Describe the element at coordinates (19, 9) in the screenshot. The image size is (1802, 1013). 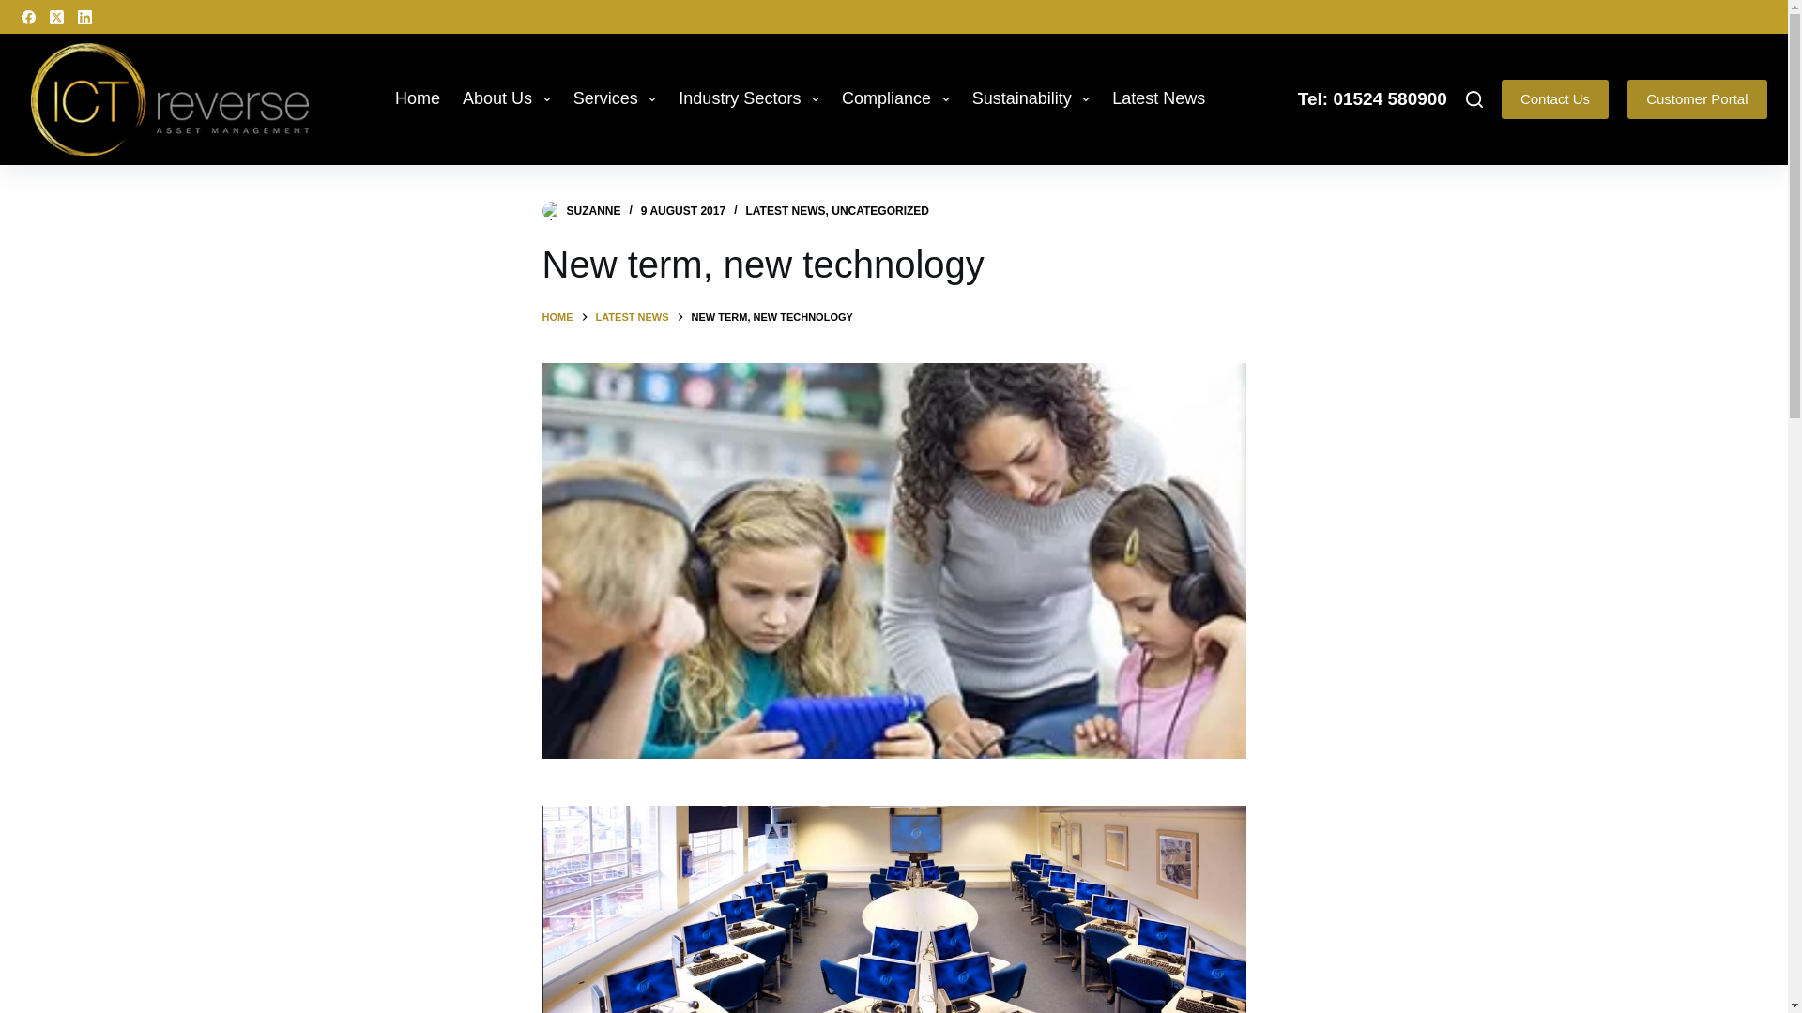
I see `Skip to content` at that location.